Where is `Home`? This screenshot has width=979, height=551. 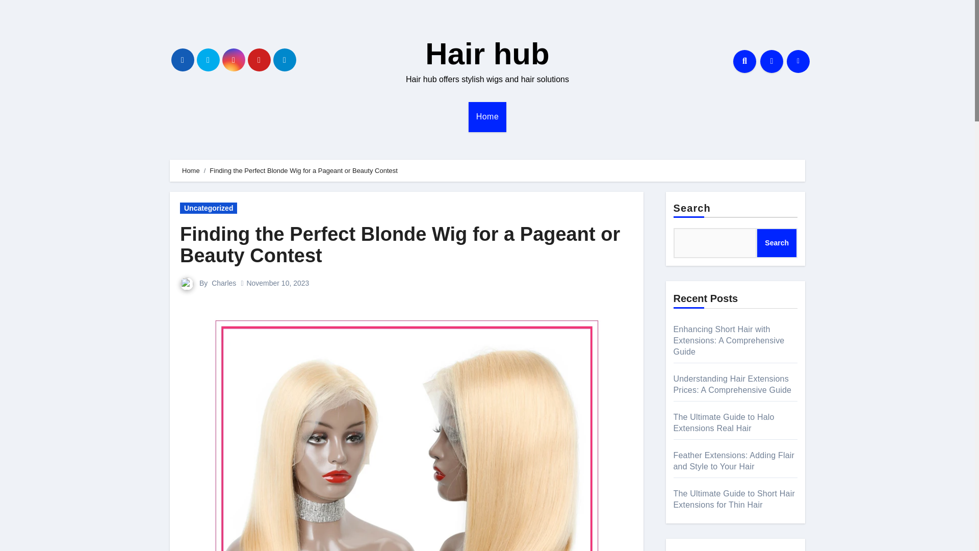
Home is located at coordinates (487, 116).